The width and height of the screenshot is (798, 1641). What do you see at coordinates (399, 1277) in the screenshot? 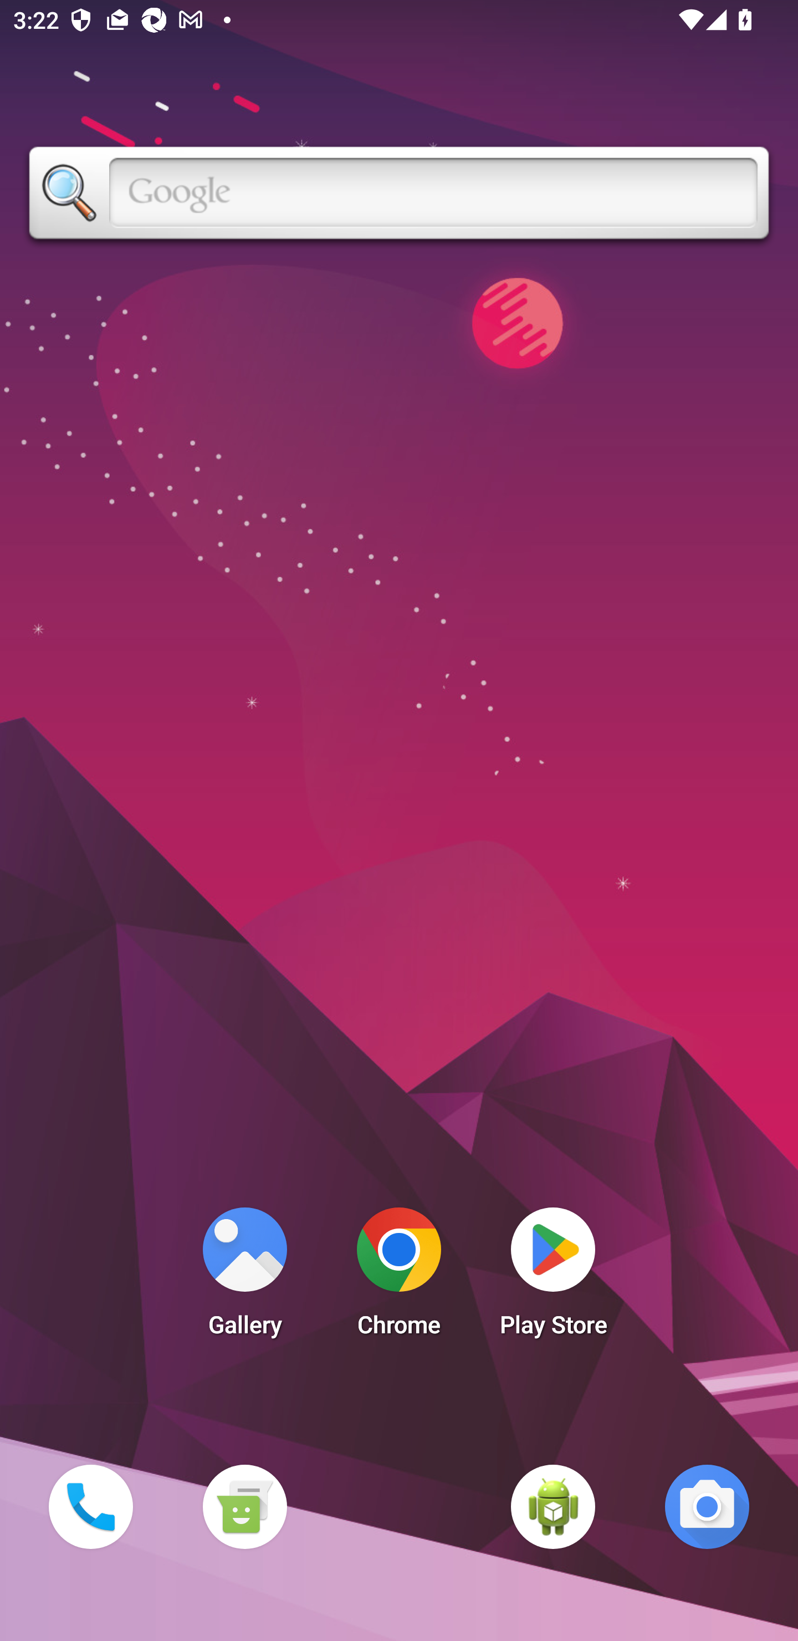
I see `Chrome` at bounding box center [399, 1277].